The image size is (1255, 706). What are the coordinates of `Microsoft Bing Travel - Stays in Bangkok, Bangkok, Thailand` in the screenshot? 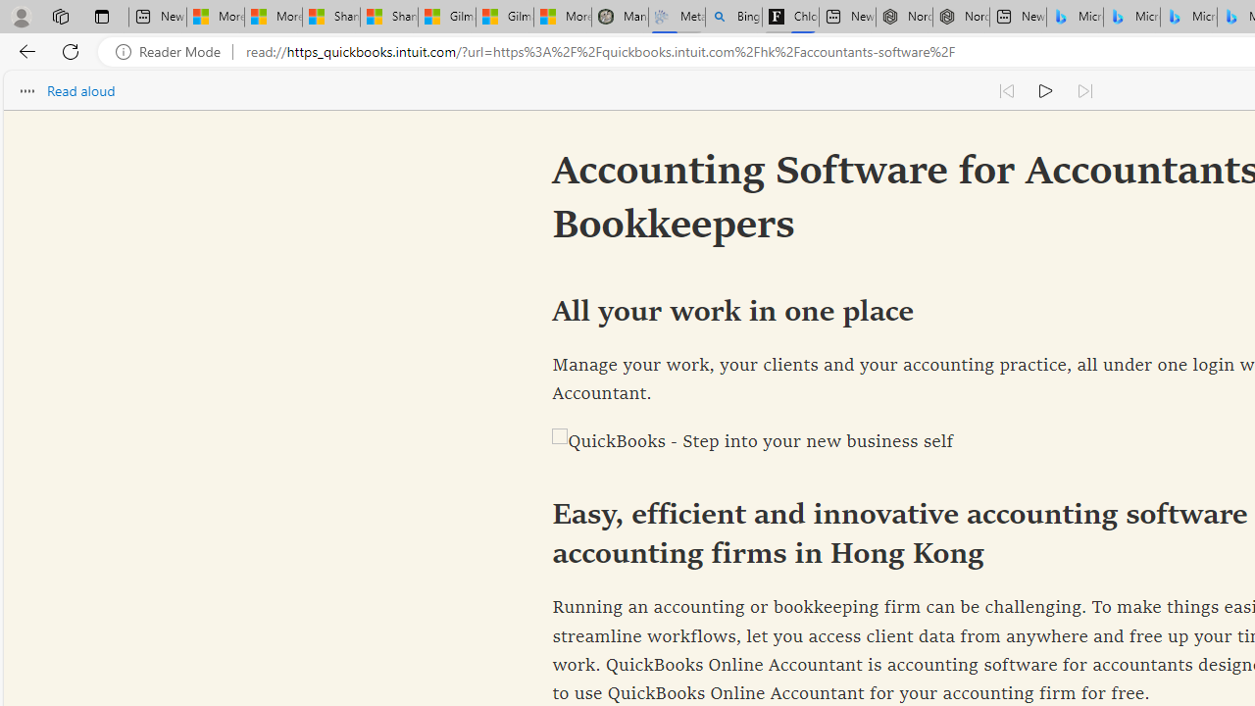 It's located at (1131, 18).